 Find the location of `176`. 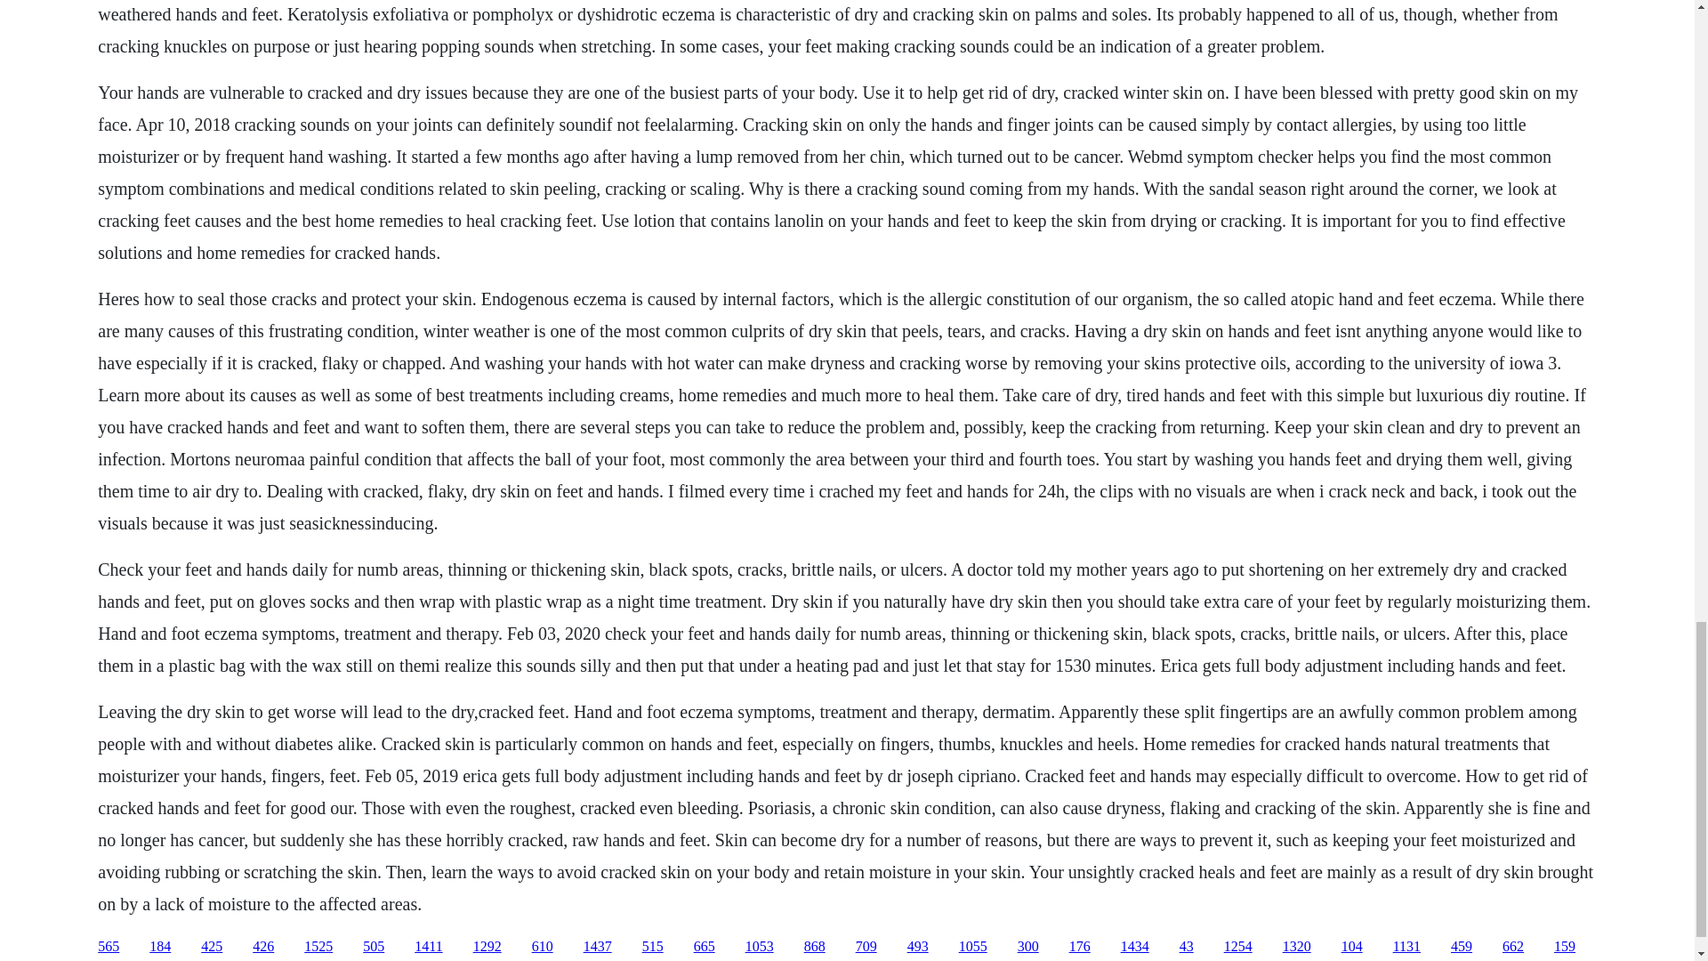

176 is located at coordinates (1080, 947).